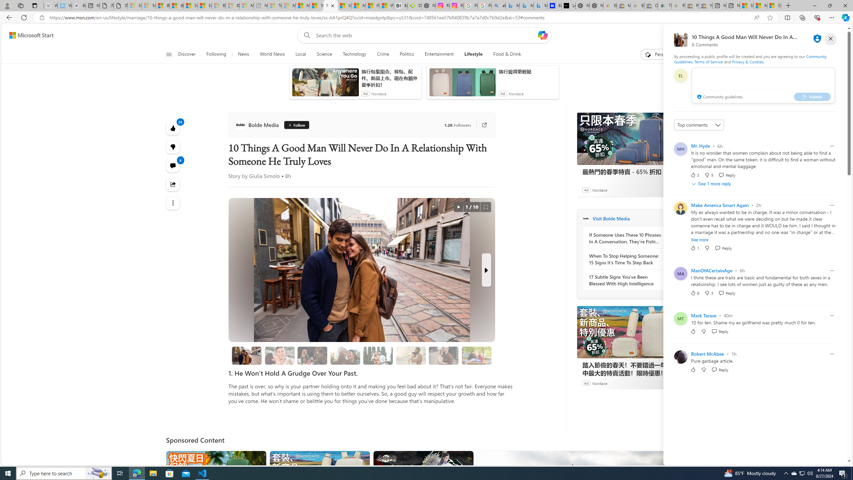  What do you see at coordinates (29, 35) in the screenshot?
I see `Skip to content` at bounding box center [29, 35].